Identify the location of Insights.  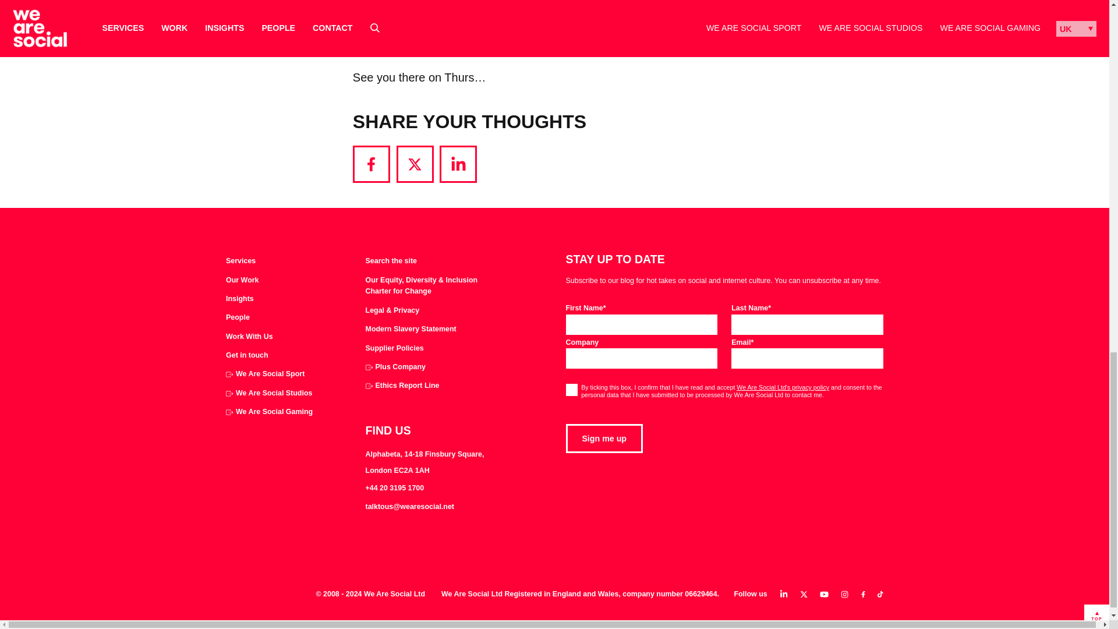
(239, 299).